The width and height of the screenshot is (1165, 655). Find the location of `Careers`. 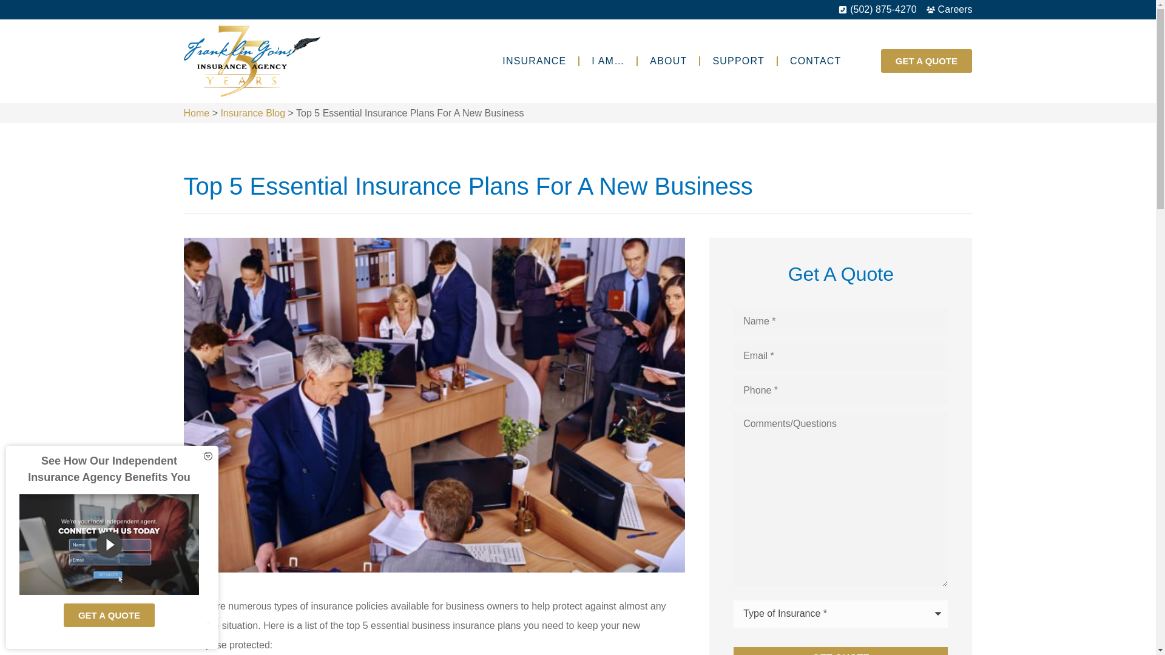

Careers is located at coordinates (949, 10).